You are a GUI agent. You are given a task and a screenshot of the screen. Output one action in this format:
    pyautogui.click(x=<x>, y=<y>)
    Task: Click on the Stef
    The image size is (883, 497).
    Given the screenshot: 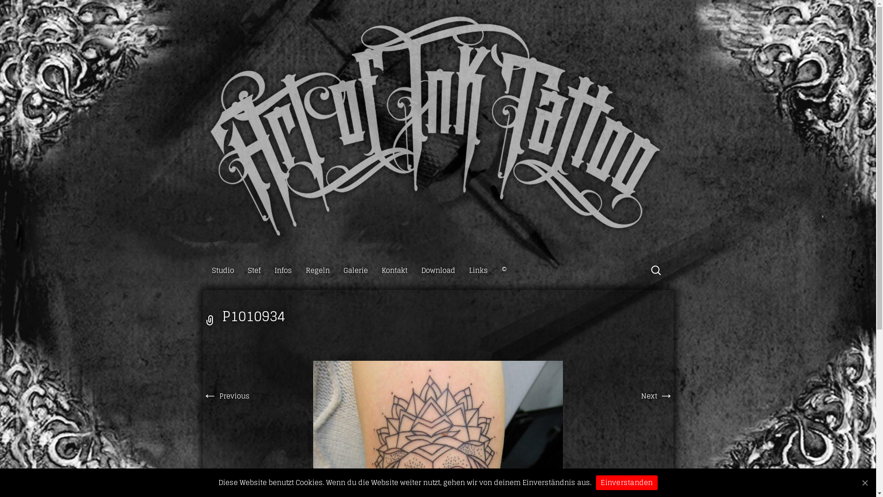 What is the action you would take?
    pyautogui.click(x=251, y=271)
    